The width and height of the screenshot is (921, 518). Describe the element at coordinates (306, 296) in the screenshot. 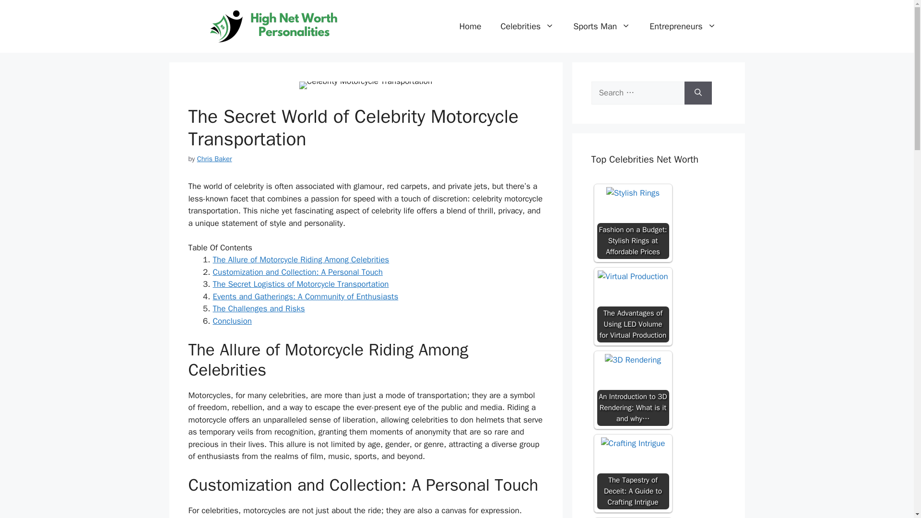

I see `Events and Gatherings: A Community of Enthusiasts` at that location.